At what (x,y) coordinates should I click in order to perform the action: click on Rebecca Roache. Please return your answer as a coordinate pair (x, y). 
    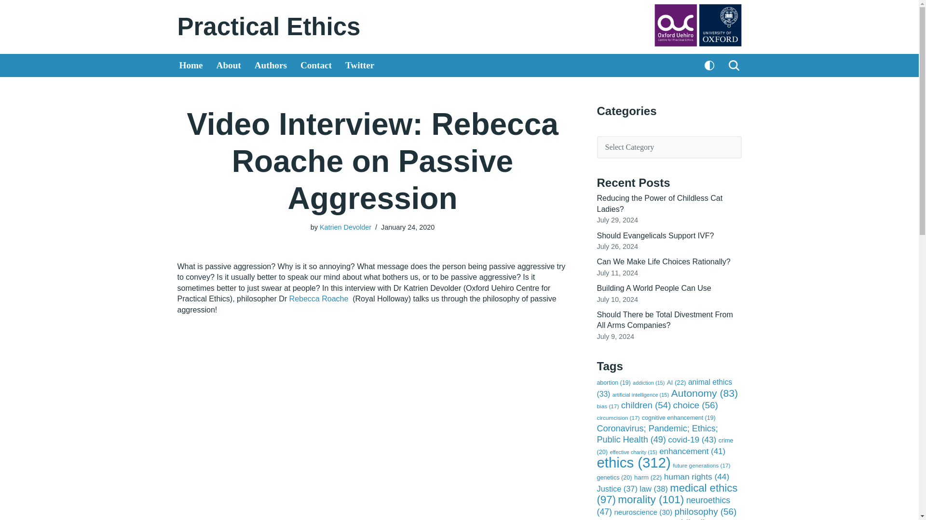
    Looking at the image, I should click on (319, 299).